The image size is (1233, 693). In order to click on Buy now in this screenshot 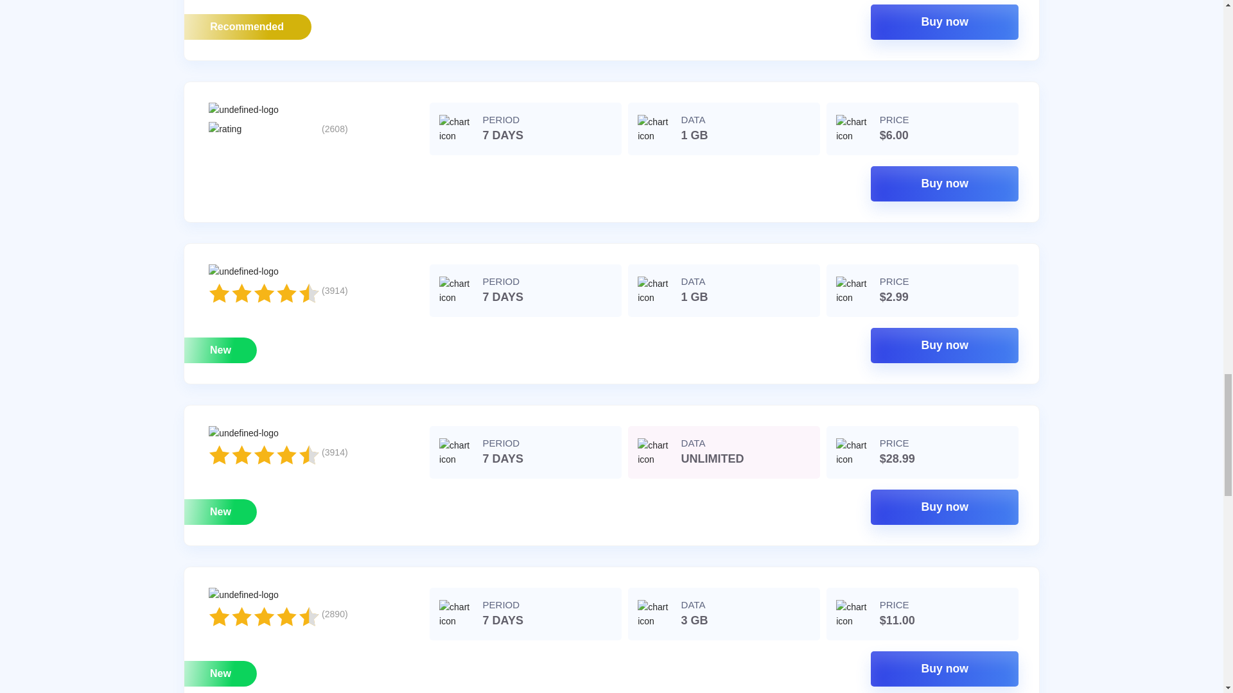, I will do `click(944, 22)`.